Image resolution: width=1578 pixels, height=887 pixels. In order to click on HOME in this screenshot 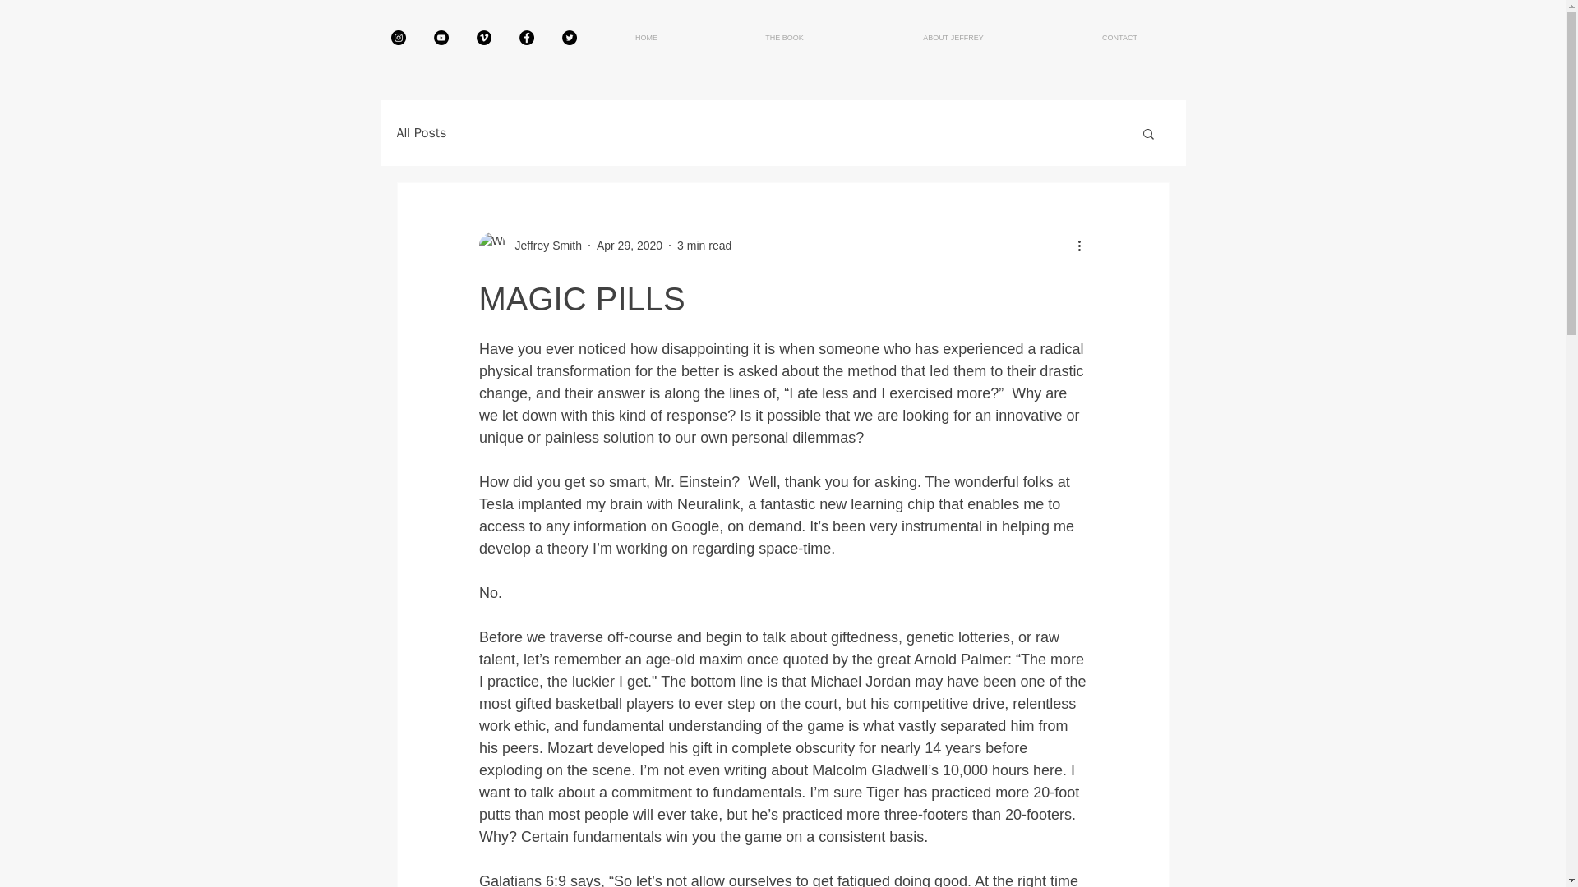, I will do `click(646, 38)`.